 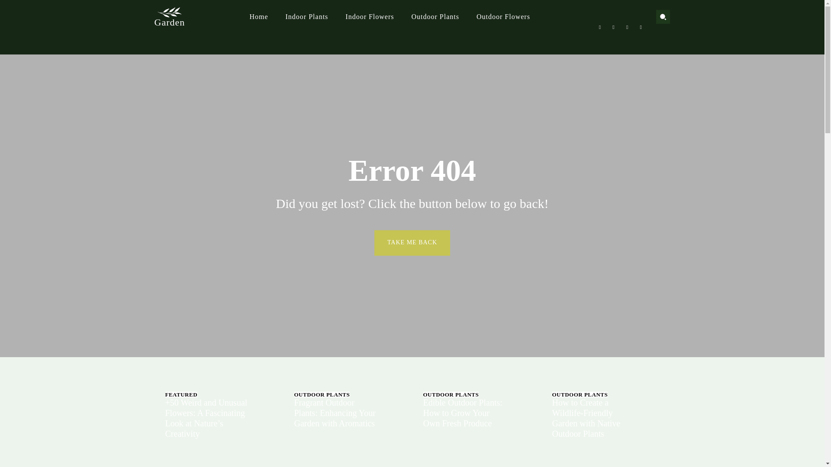 I want to click on Facebook, so click(x=600, y=27).